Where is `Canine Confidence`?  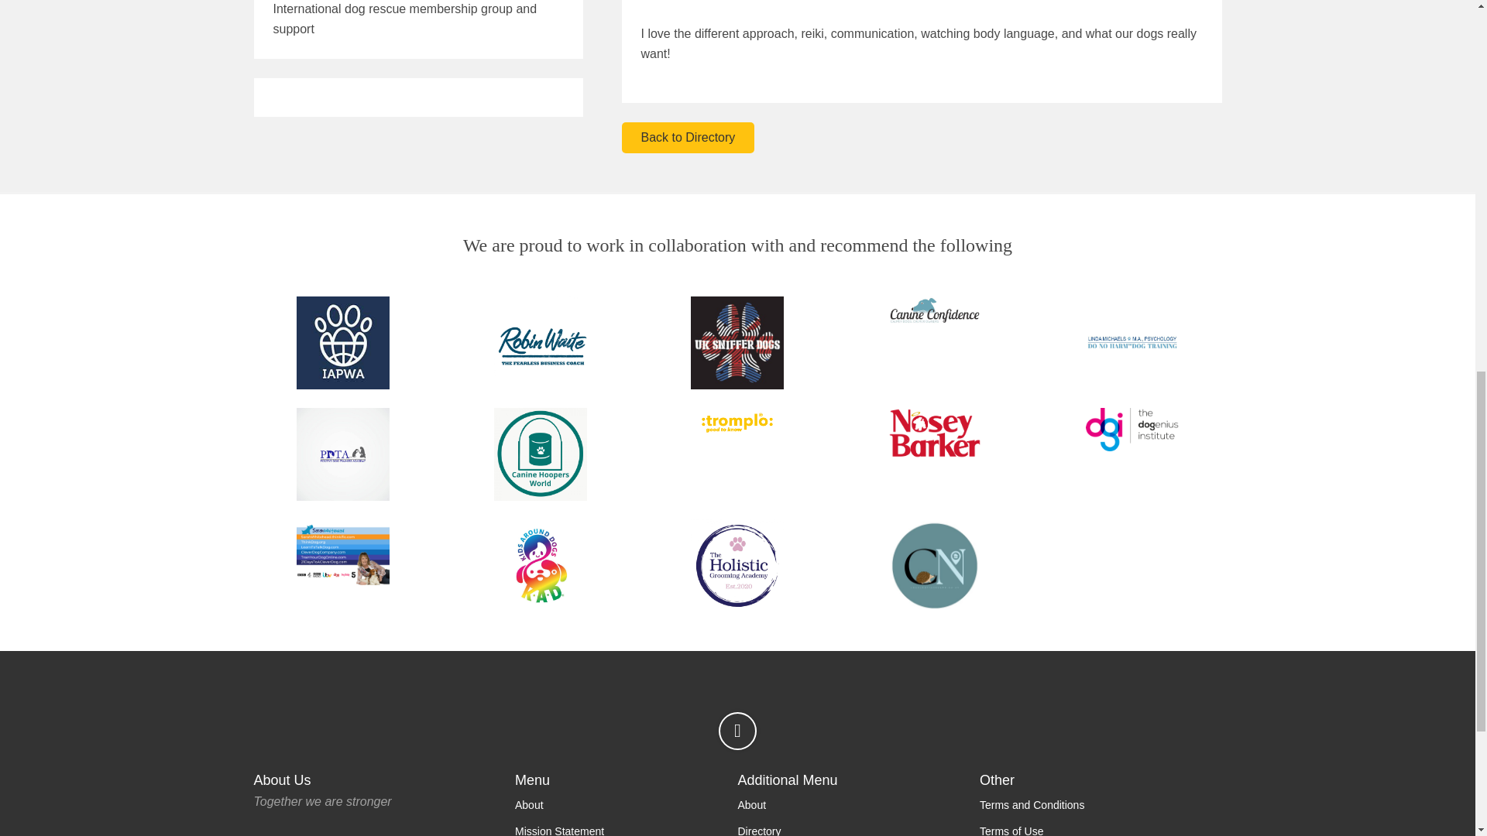 Canine Confidence is located at coordinates (935, 310).